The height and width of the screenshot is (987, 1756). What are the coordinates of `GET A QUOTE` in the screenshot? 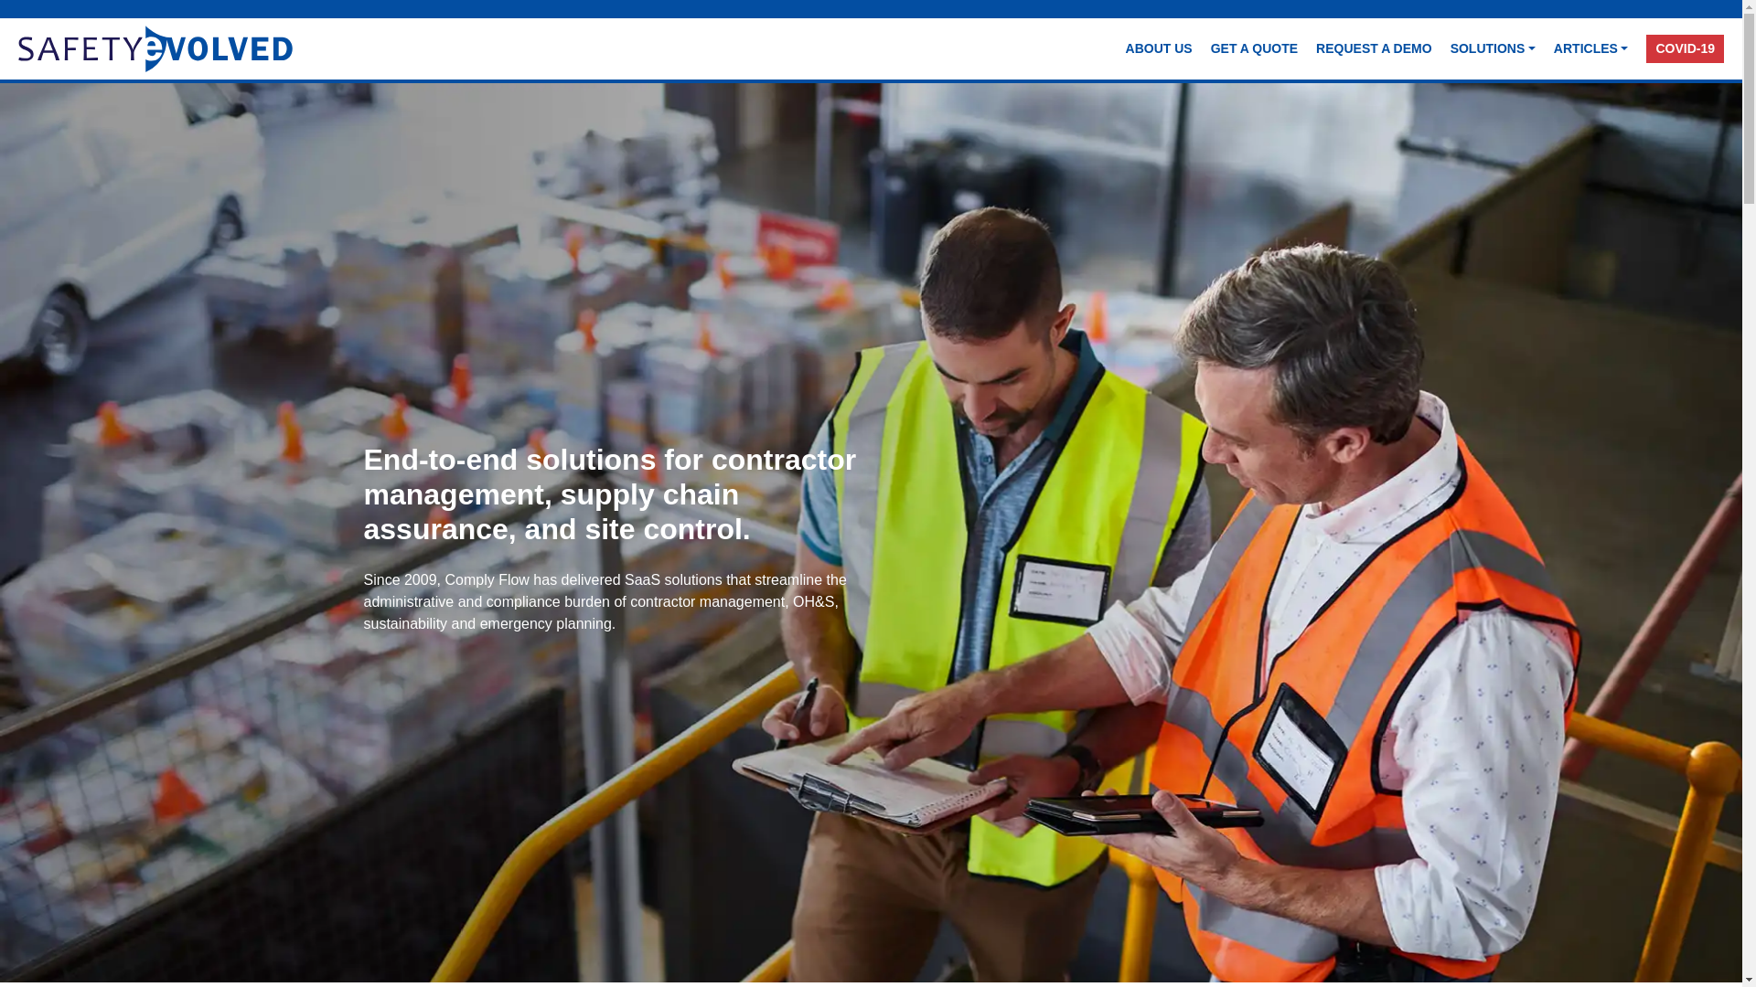 It's located at (1253, 48).